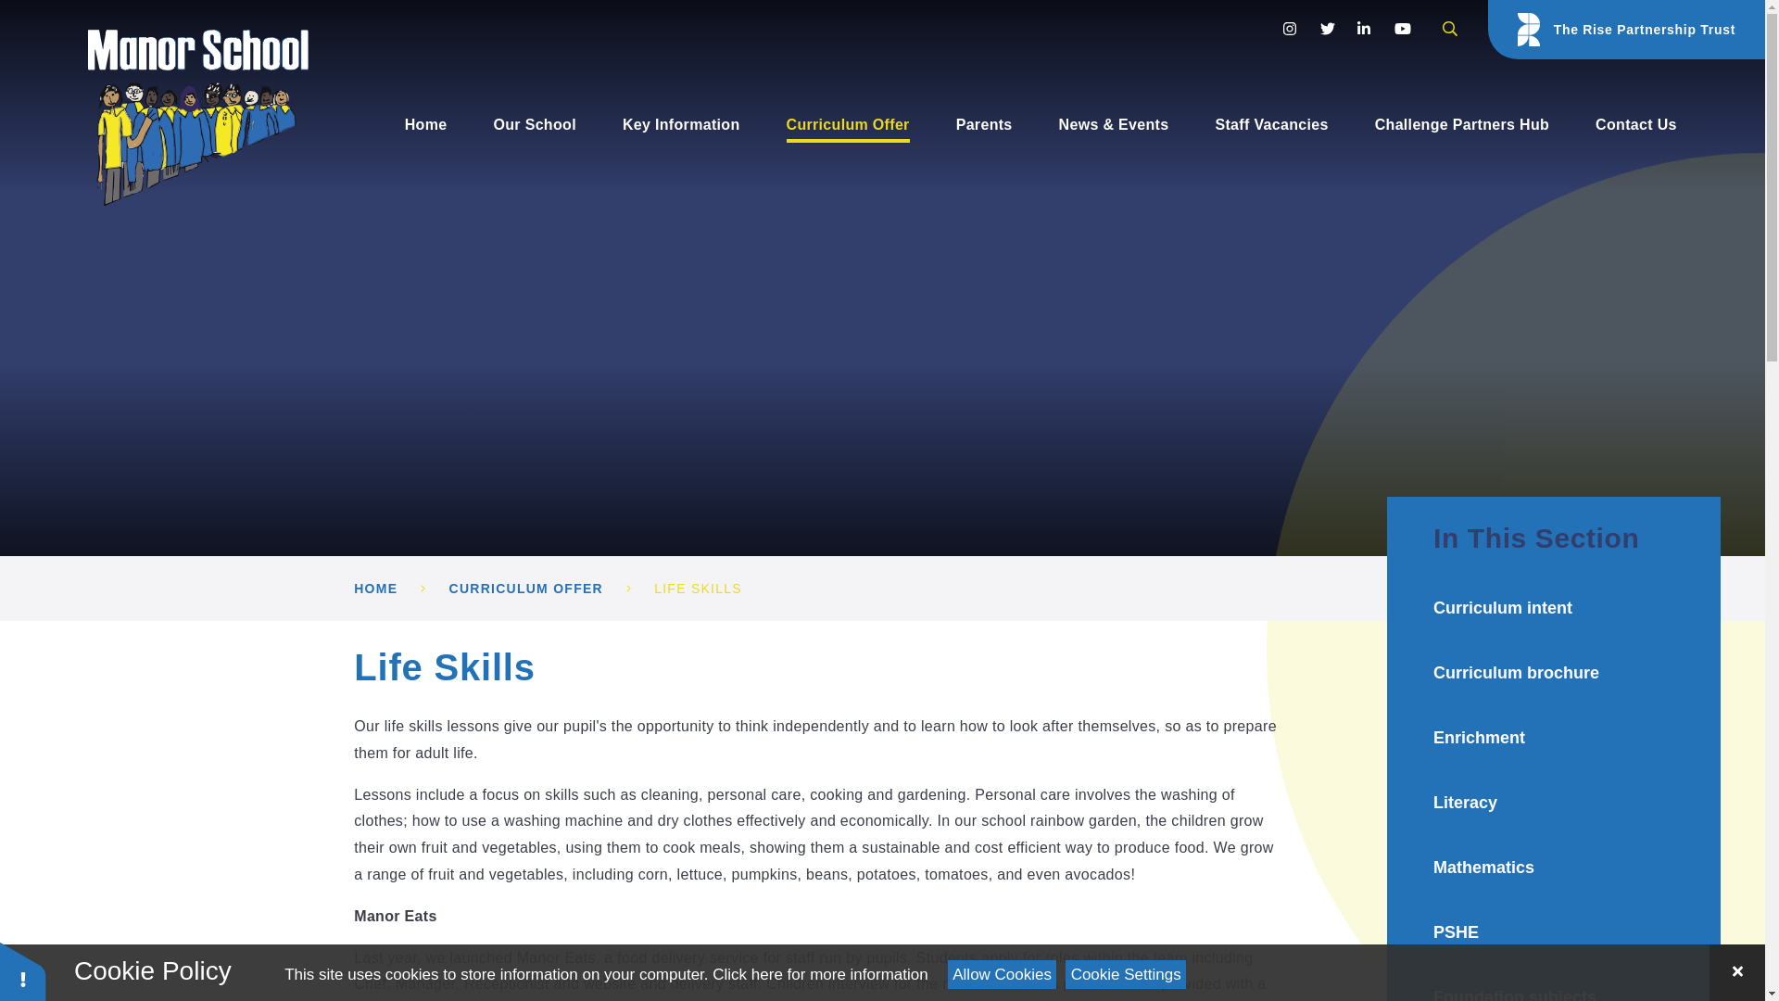 Image resolution: width=1779 pixels, height=1001 pixels. Describe the element at coordinates (681, 124) in the screenshot. I see `Key Information` at that location.